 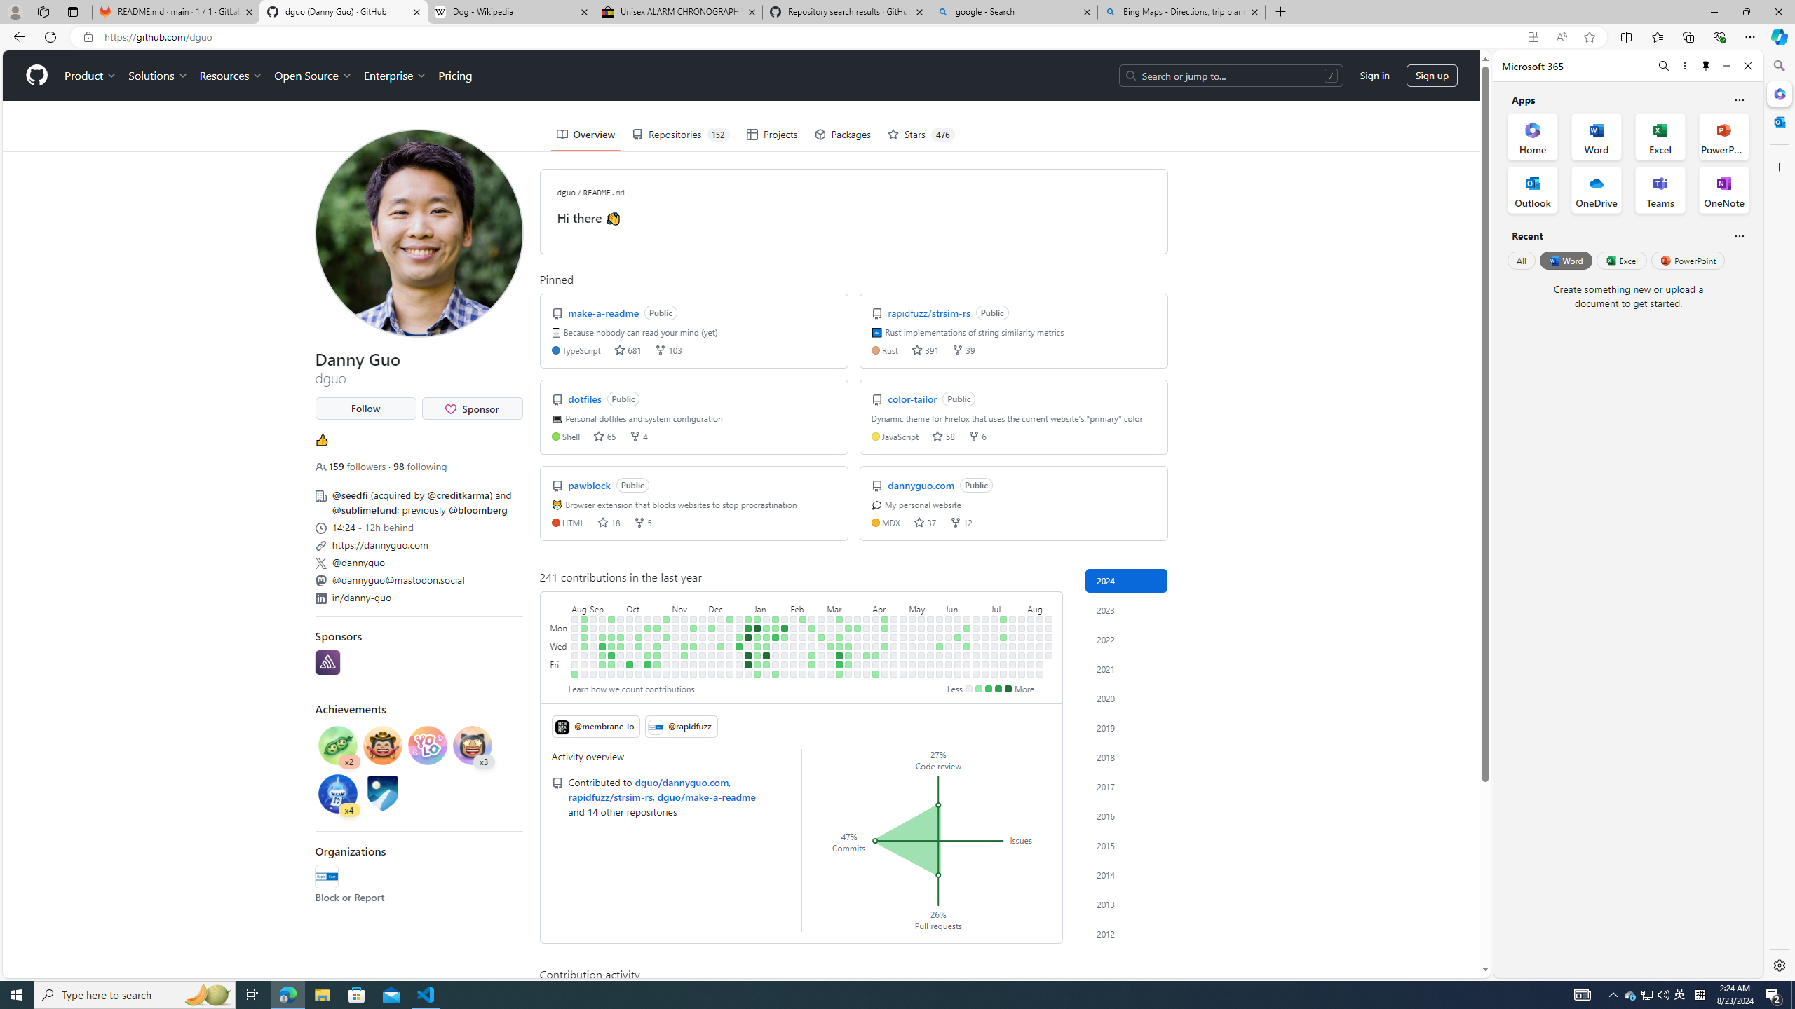 I want to click on 2024, so click(x=1127, y=580).